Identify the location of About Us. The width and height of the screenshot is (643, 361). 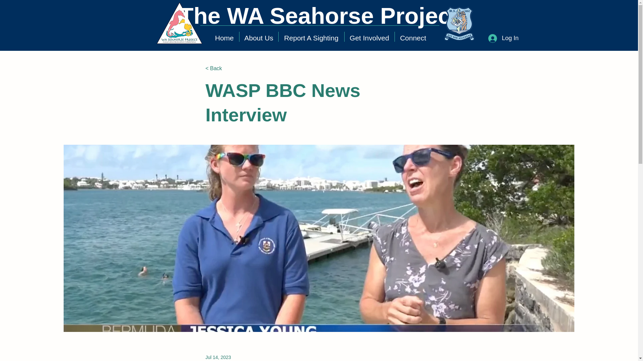
(259, 37).